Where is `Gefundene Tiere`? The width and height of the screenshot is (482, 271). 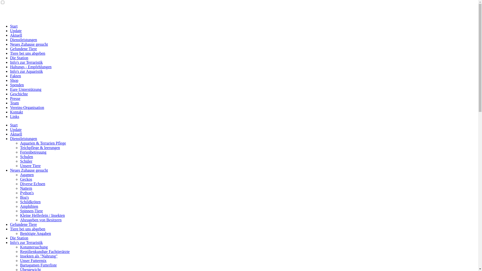
Gefundene Tiere is located at coordinates (24, 49).